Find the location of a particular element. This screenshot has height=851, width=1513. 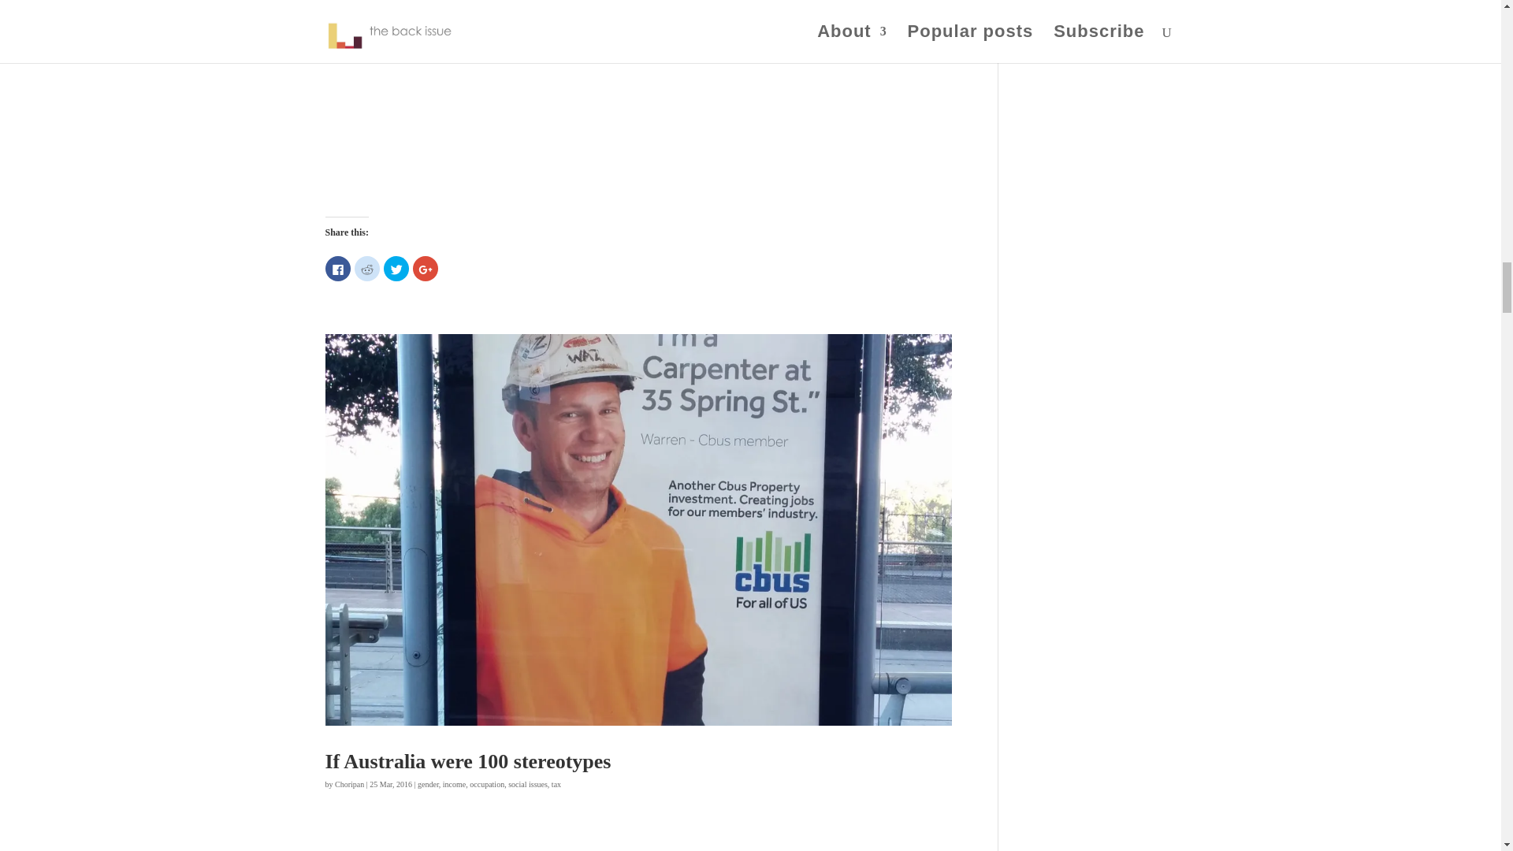

Click to share on Facebook is located at coordinates (337, 269).